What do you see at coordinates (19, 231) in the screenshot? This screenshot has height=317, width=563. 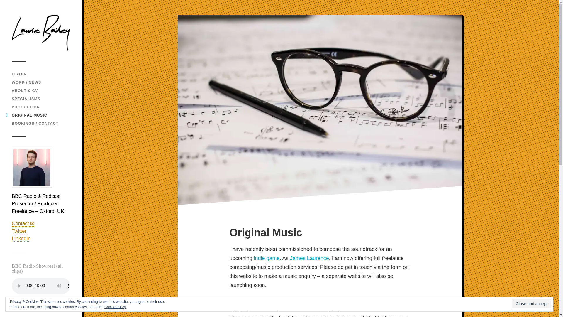 I see `Twitter` at bounding box center [19, 231].